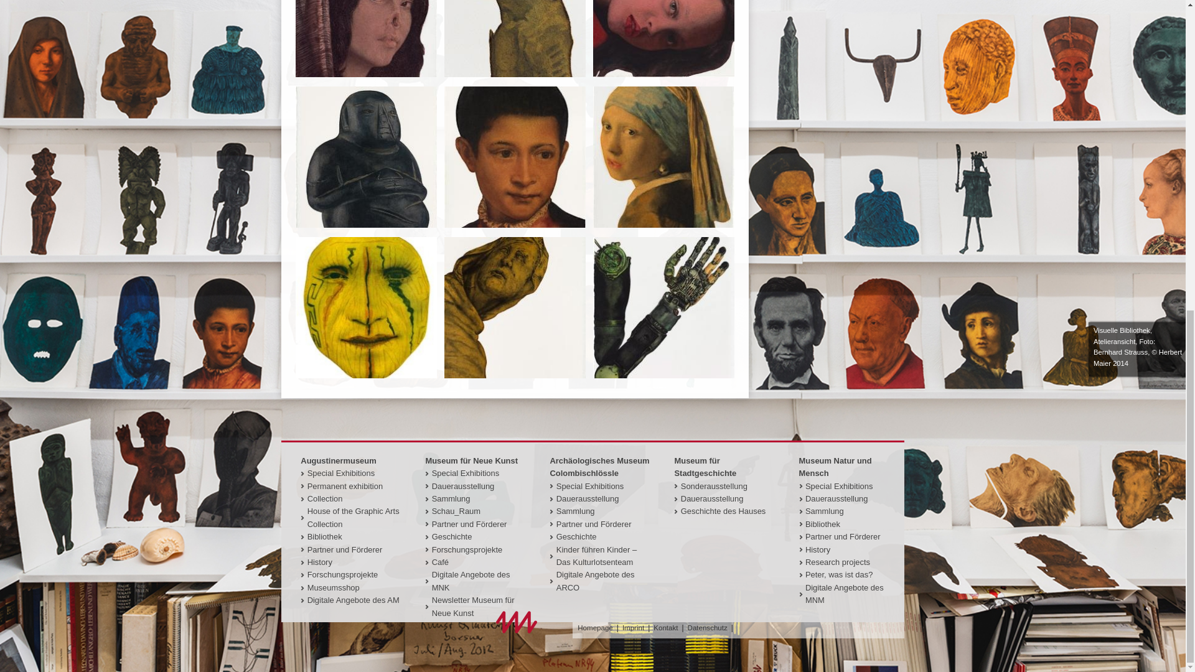  Describe the element at coordinates (663, 75) in the screenshot. I see `Show original picture` at that location.